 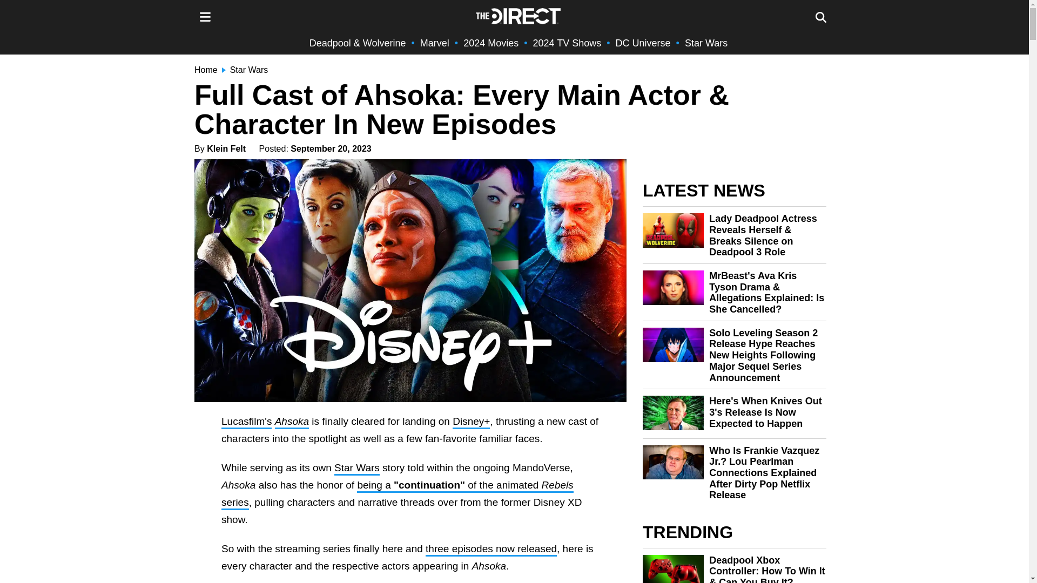 What do you see at coordinates (567, 43) in the screenshot?
I see `2024 TV Shows` at bounding box center [567, 43].